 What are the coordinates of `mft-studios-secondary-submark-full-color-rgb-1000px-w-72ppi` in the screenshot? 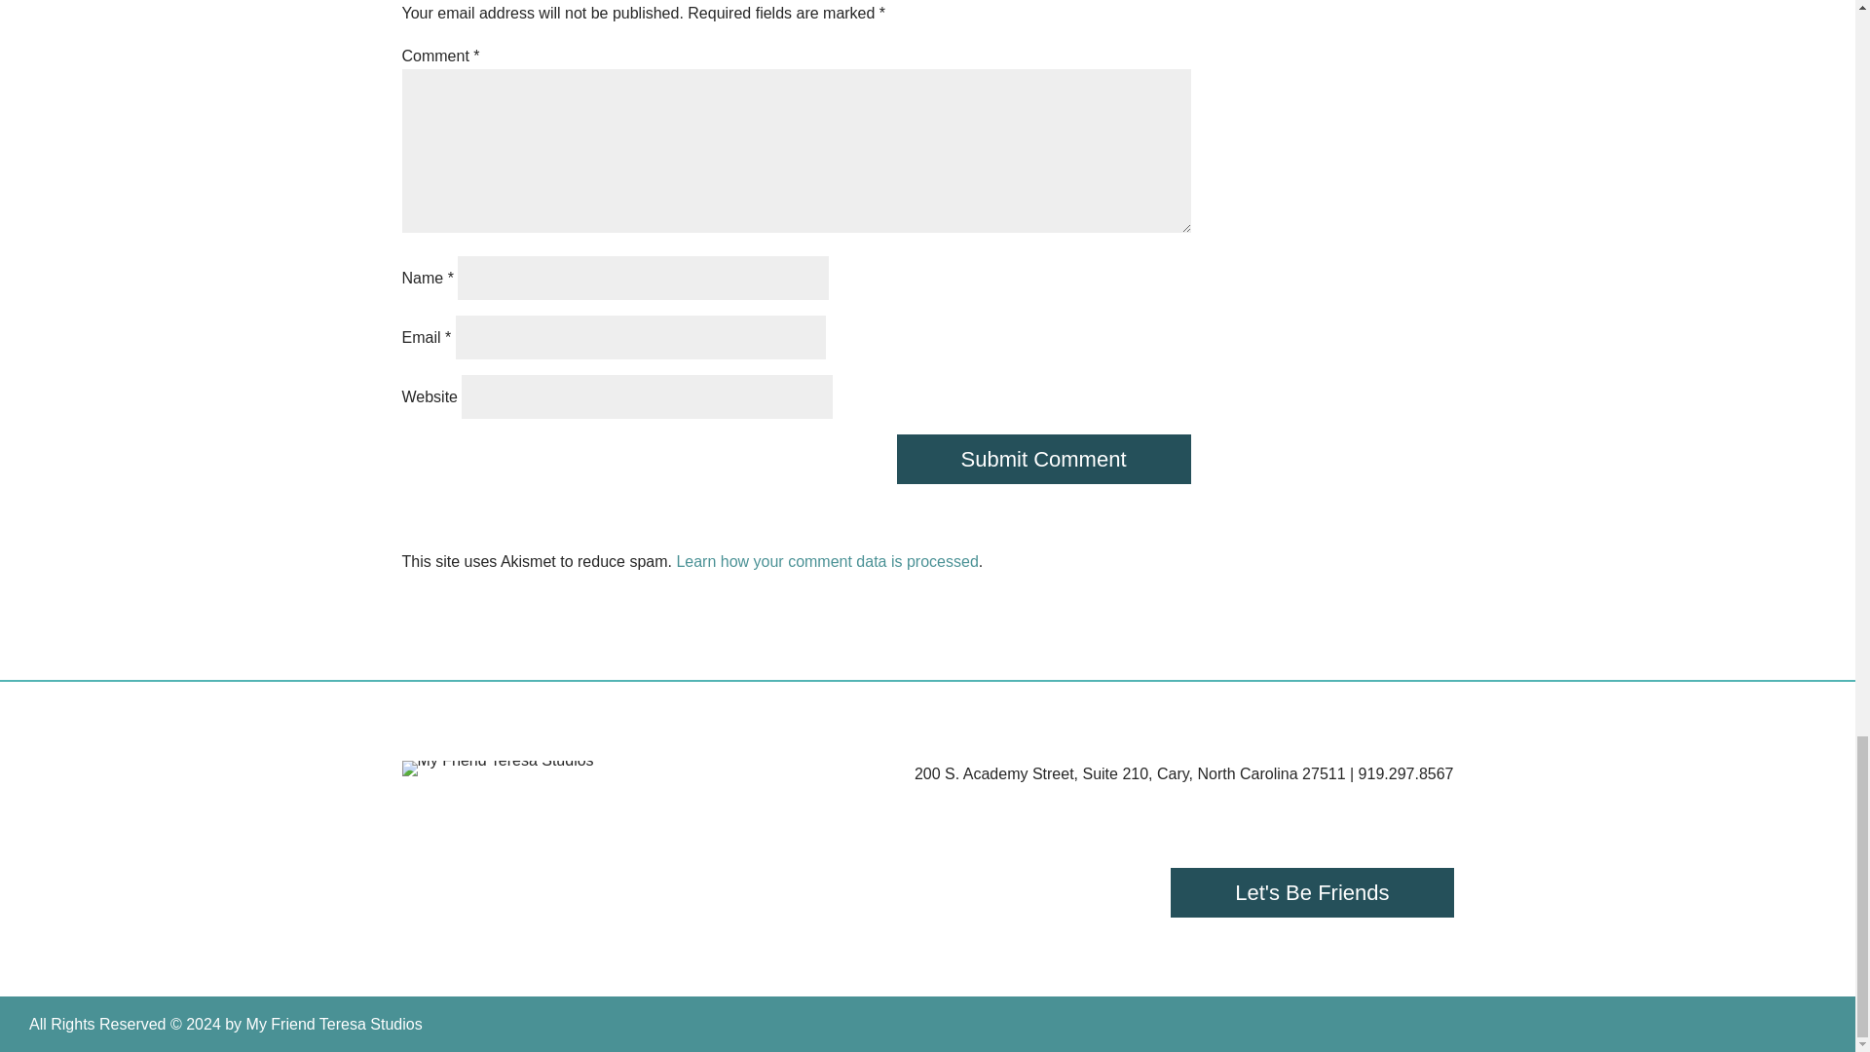 It's located at (497, 768).